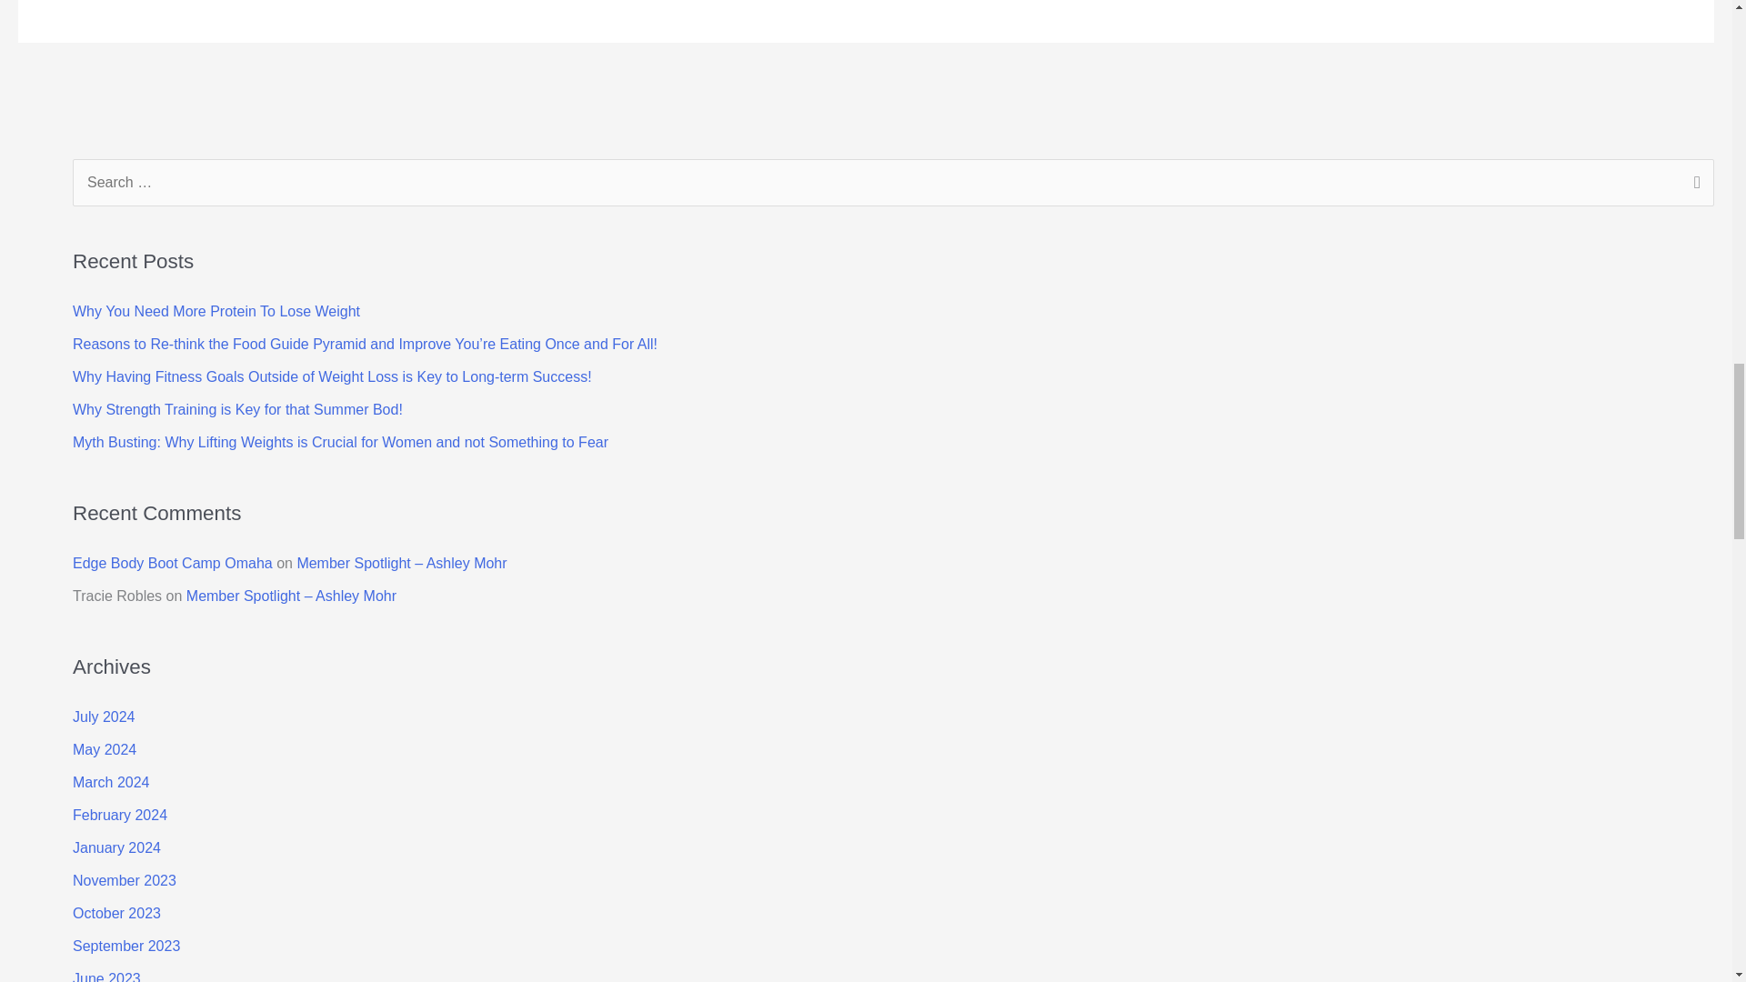 The width and height of the screenshot is (1746, 982). What do you see at coordinates (107, 977) in the screenshot?
I see `June 2023` at bounding box center [107, 977].